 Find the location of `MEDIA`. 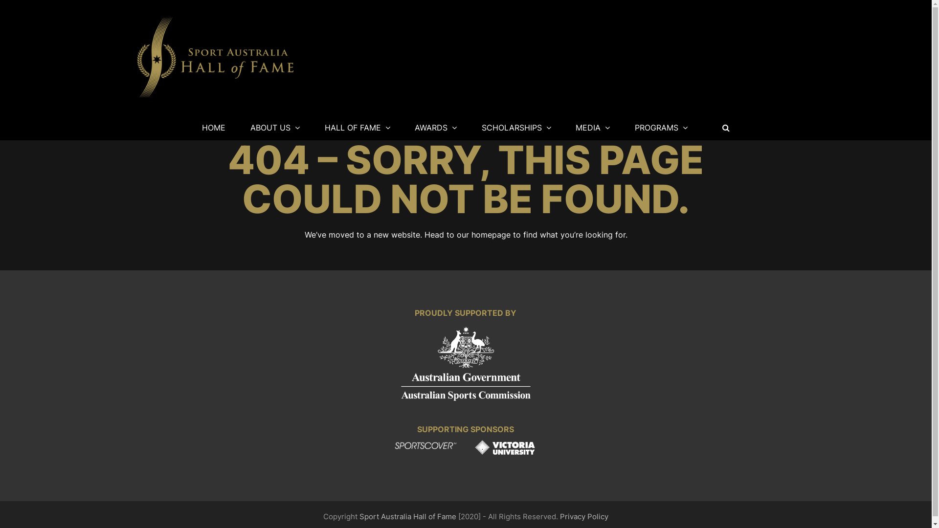

MEDIA is located at coordinates (593, 128).